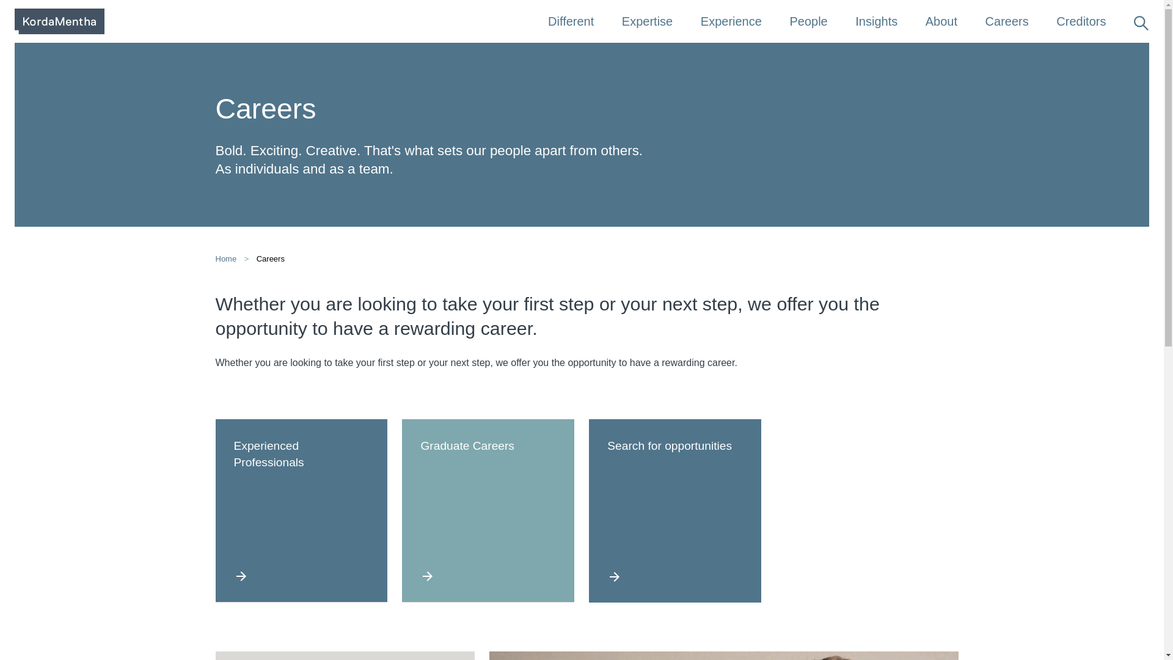  What do you see at coordinates (571, 21) in the screenshot?
I see `Different` at bounding box center [571, 21].